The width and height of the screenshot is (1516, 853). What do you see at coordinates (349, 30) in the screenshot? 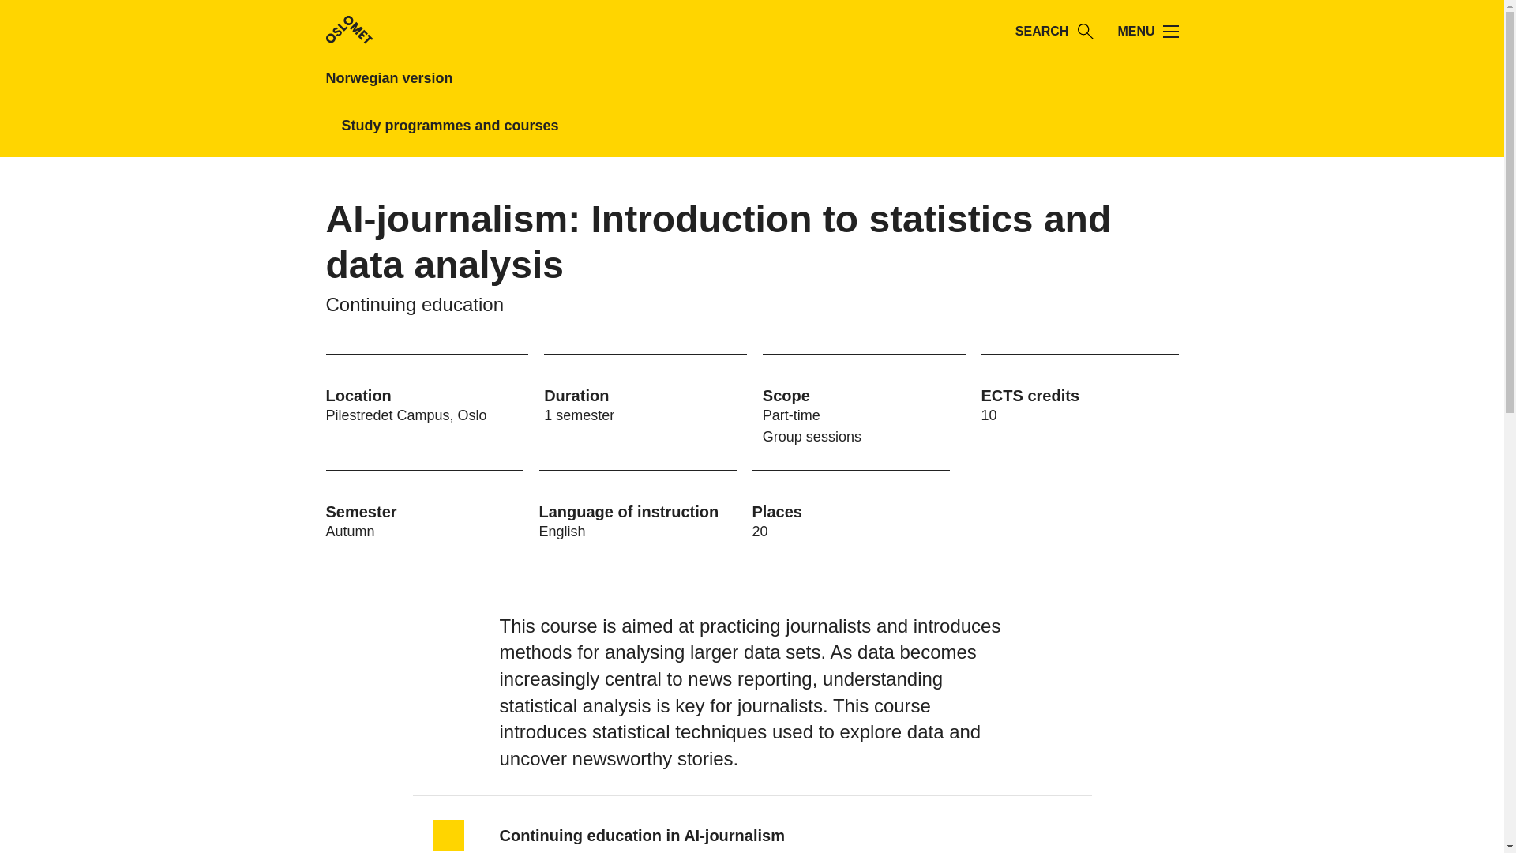
I see `OsloMet - Home` at bounding box center [349, 30].